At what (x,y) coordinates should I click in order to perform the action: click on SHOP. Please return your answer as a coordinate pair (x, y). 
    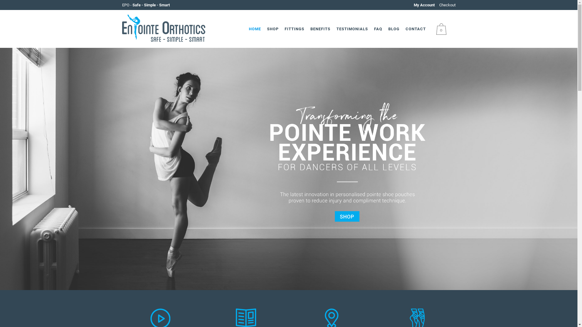
    Looking at the image, I should click on (273, 29).